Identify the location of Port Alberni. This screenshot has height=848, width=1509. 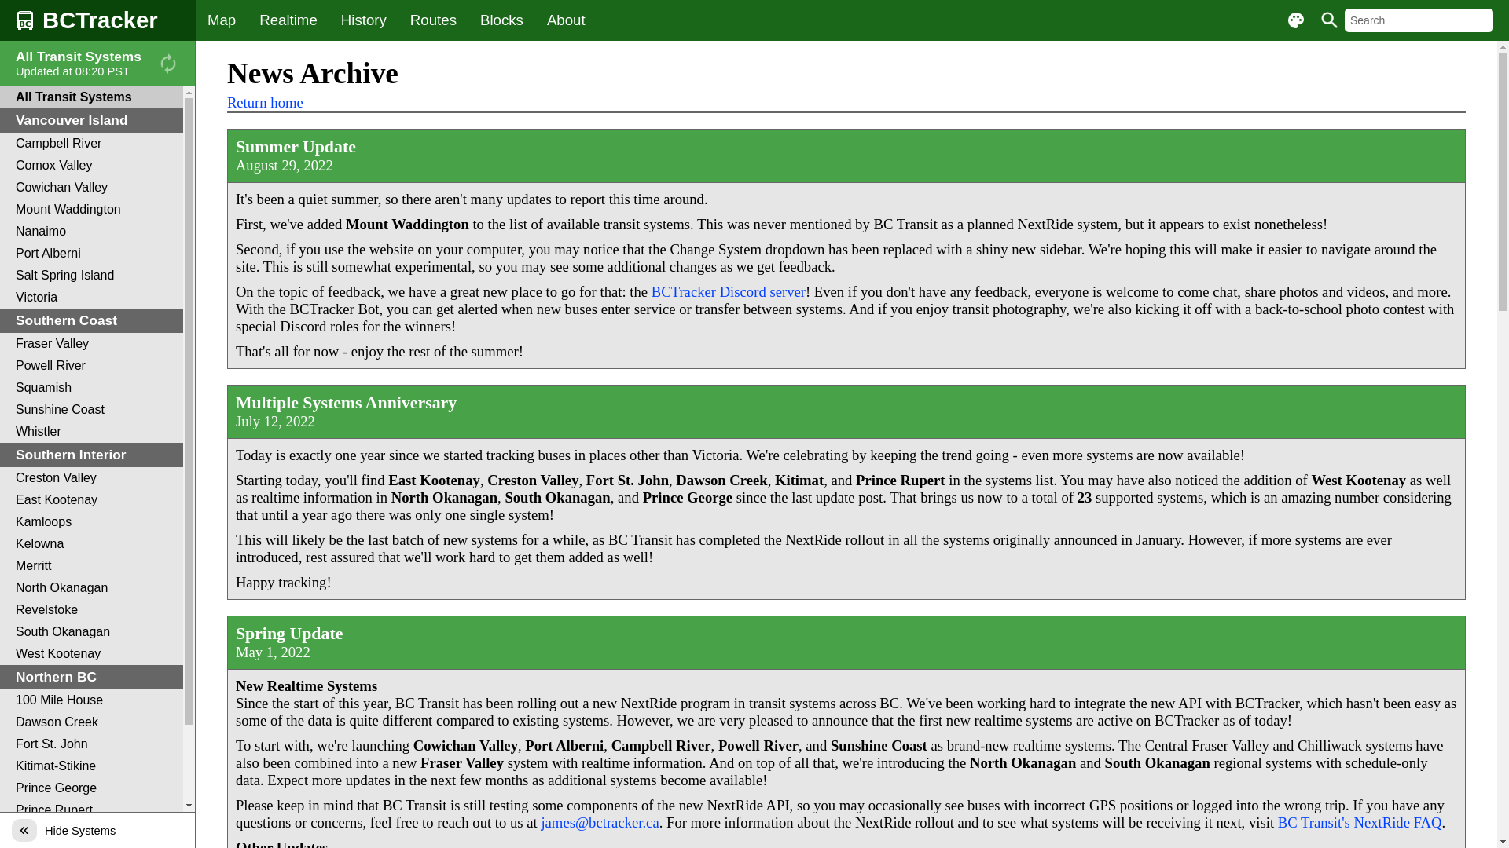
(91, 254).